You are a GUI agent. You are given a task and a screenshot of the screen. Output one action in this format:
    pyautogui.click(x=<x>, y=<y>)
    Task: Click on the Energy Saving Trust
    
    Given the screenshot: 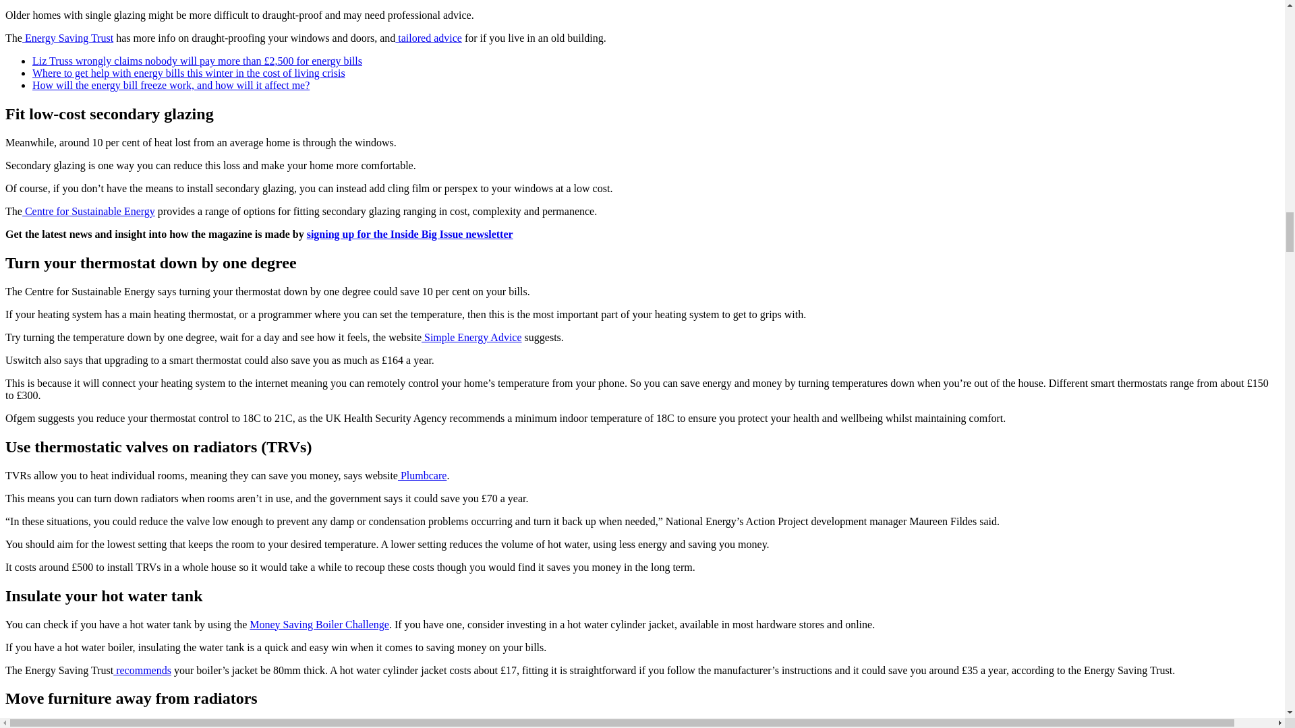 What is the action you would take?
    pyautogui.click(x=67, y=38)
    